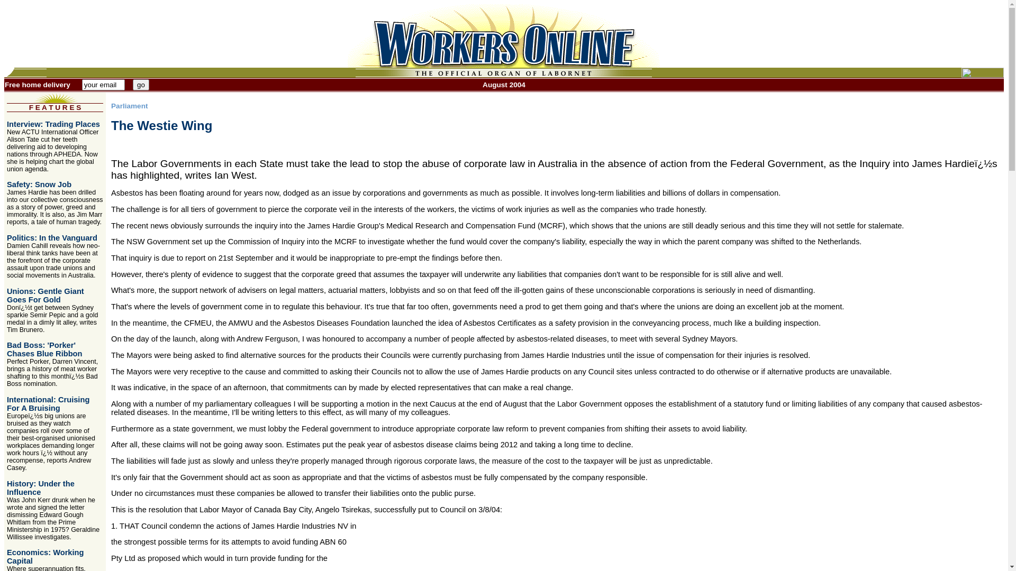 The height and width of the screenshot is (571, 1016). I want to click on Bad Boss: 'Porker' Chases Blue Ribbon, so click(44, 349).